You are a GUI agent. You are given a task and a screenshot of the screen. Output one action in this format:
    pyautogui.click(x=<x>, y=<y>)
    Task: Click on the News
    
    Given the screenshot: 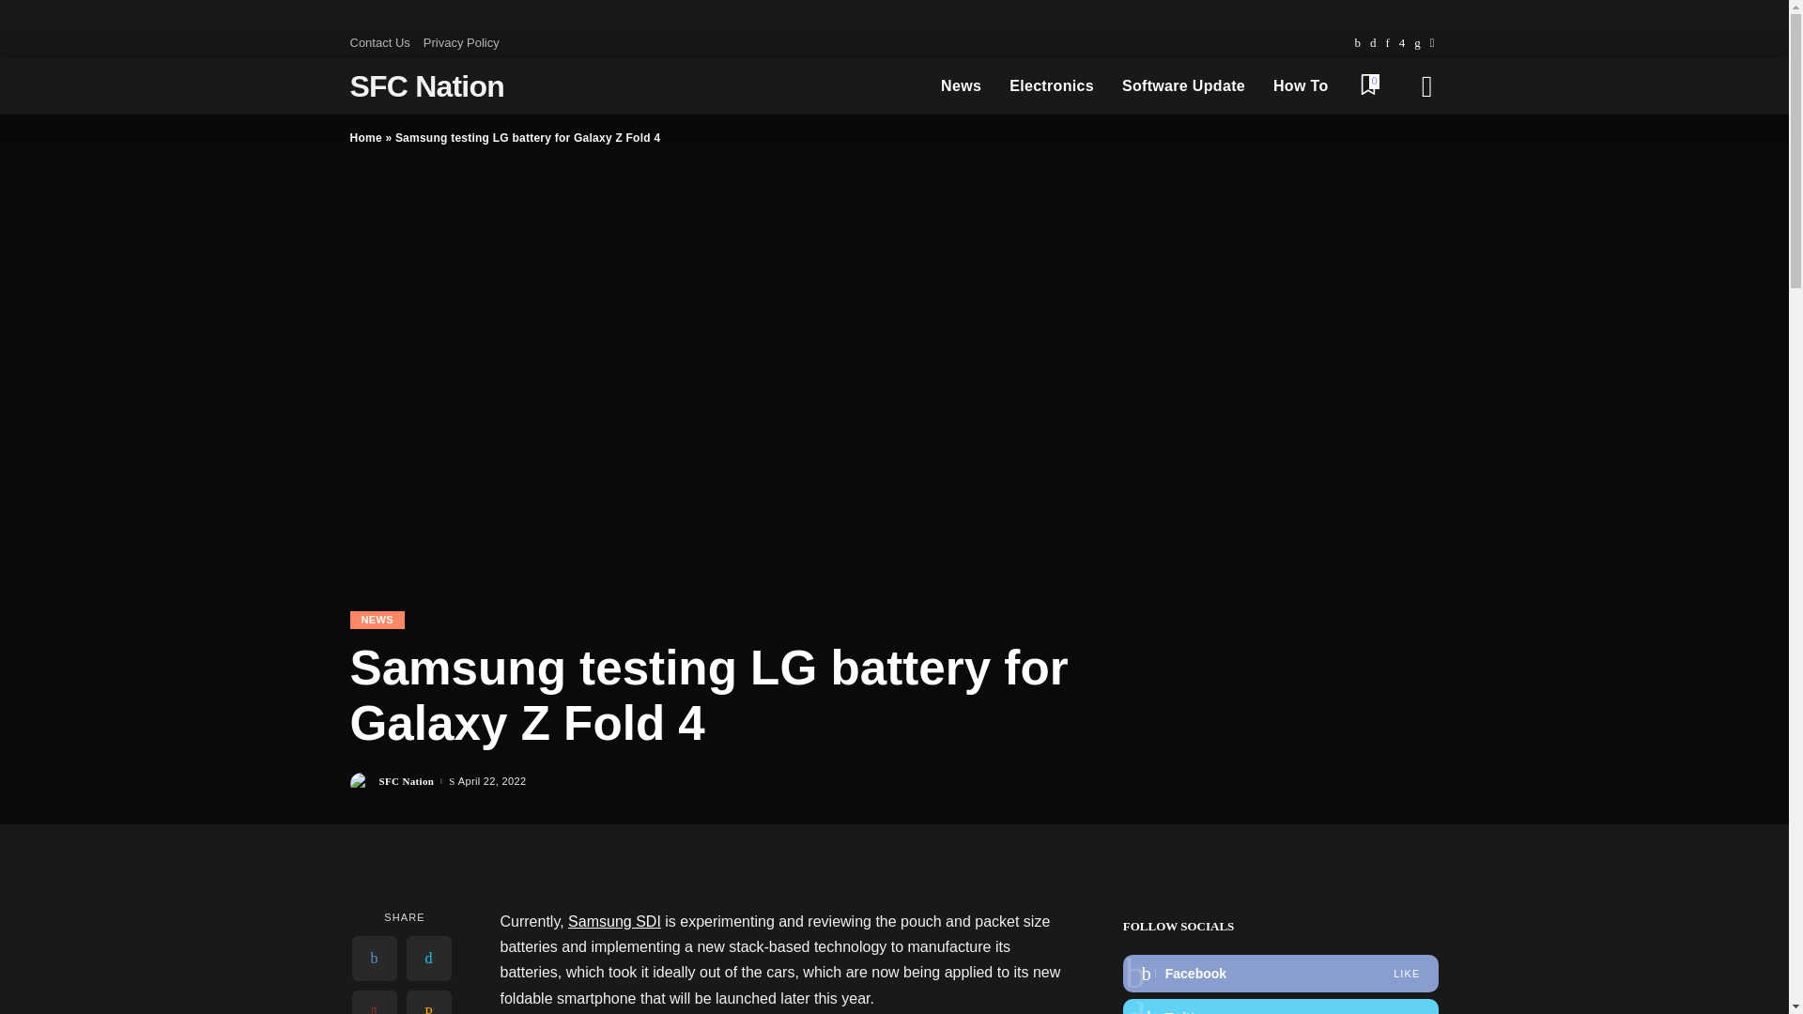 What is the action you would take?
    pyautogui.click(x=960, y=86)
    